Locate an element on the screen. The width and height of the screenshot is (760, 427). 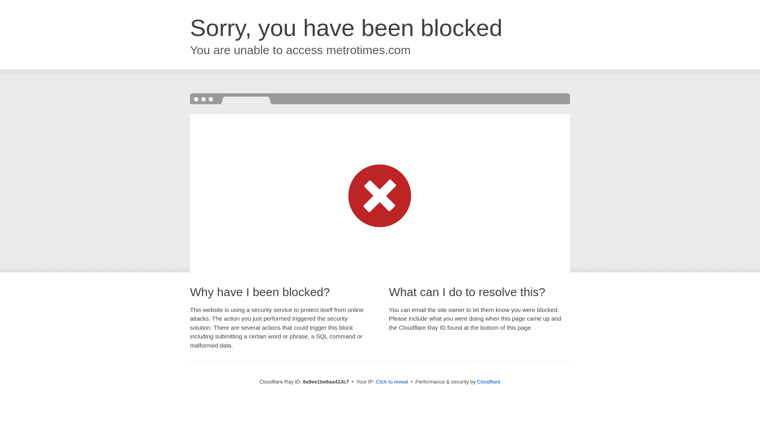
Cloudflare is located at coordinates (488, 382).